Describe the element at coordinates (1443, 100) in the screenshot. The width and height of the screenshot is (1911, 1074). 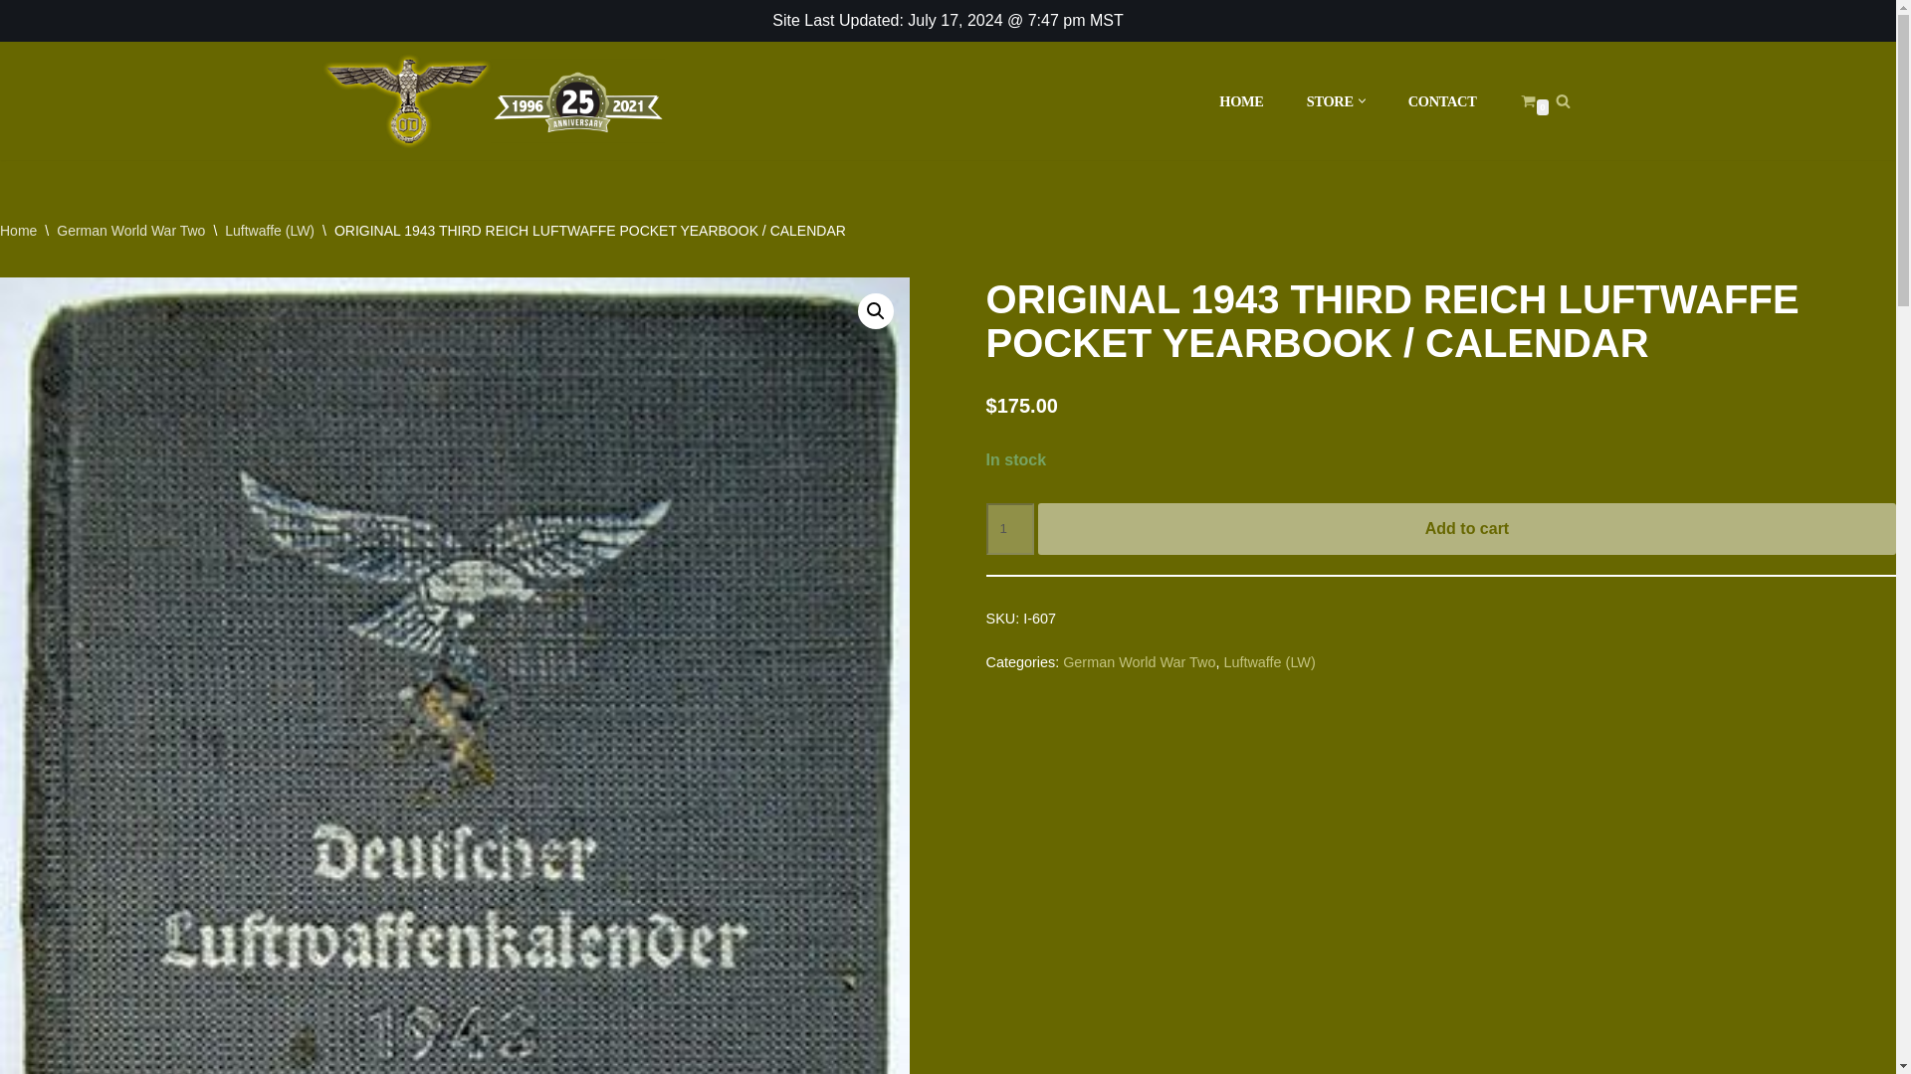
I see `CONTACT` at that location.